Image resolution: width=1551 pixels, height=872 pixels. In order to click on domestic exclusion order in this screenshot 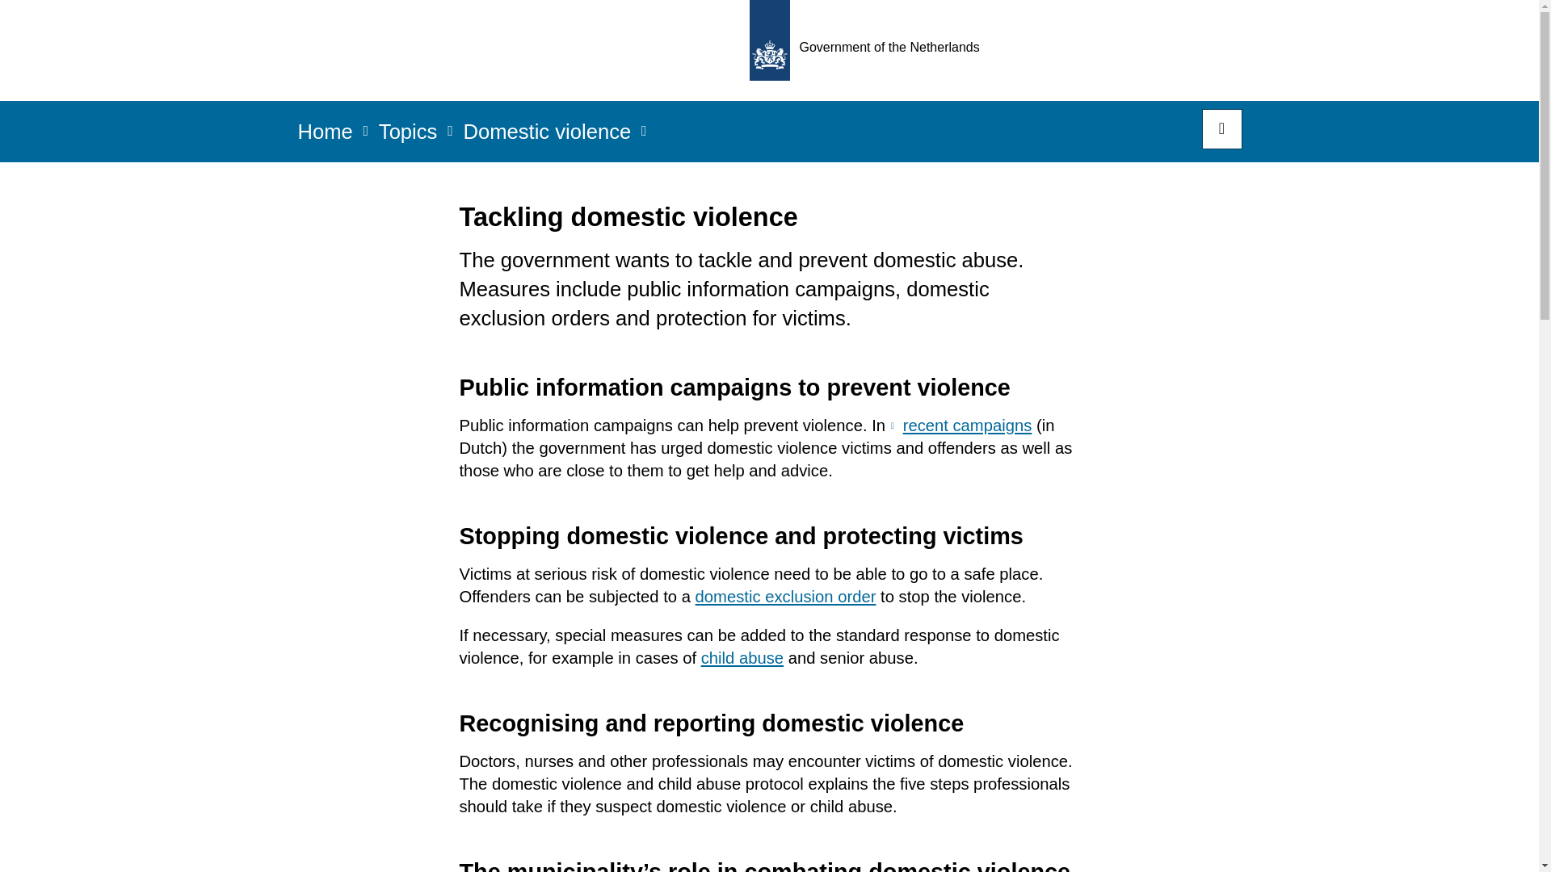, I will do `click(785, 596)`.